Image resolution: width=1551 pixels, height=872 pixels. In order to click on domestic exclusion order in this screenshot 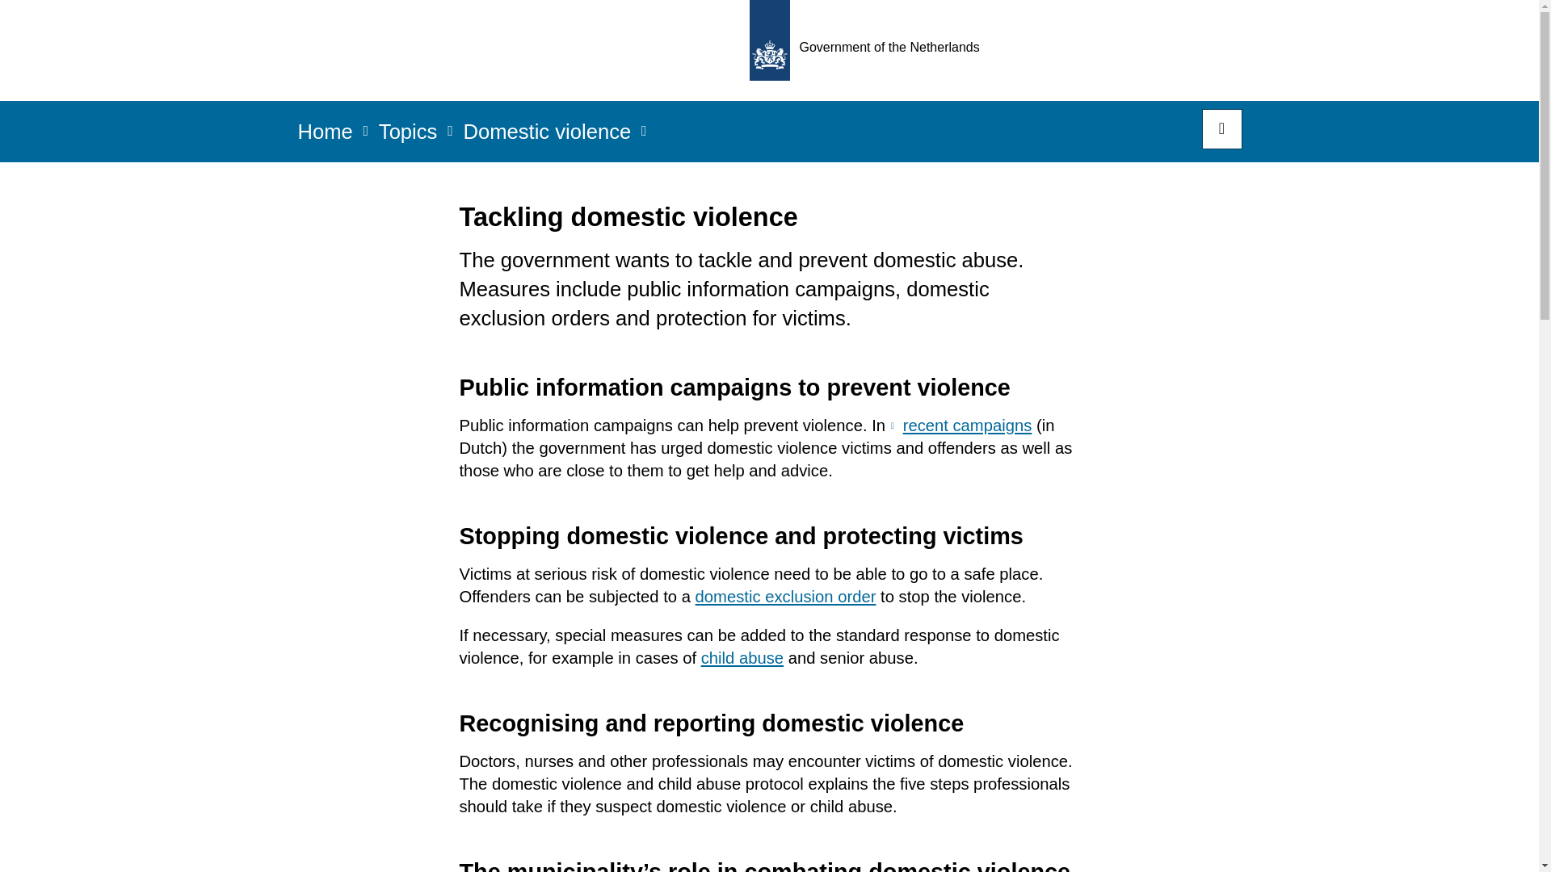, I will do `click(785, 596)`.